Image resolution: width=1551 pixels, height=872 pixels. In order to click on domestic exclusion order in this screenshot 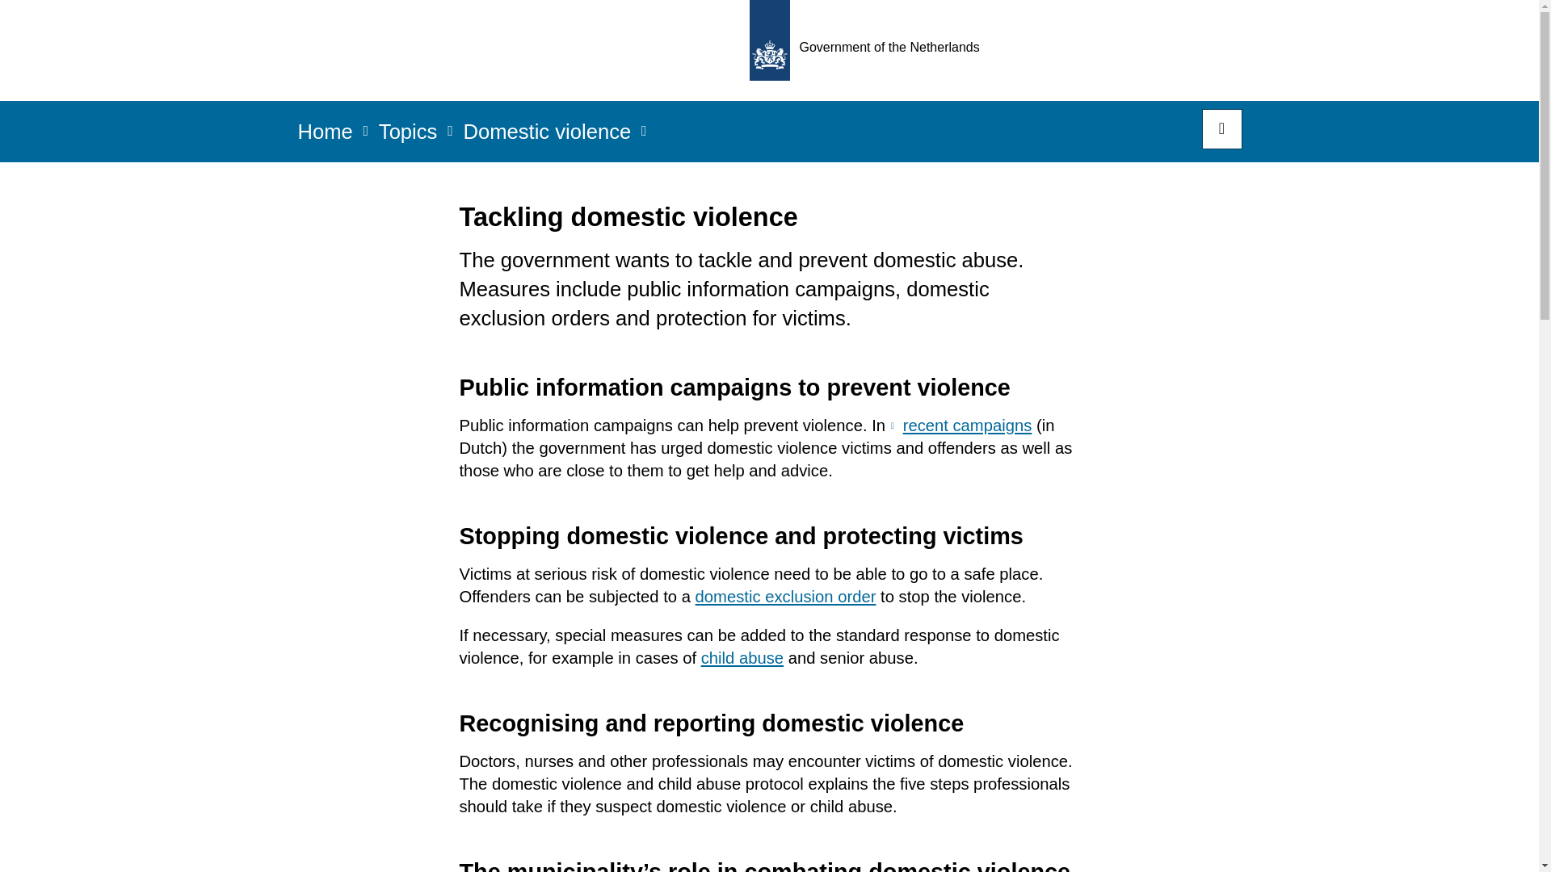, I will do `click(785, 596)`.